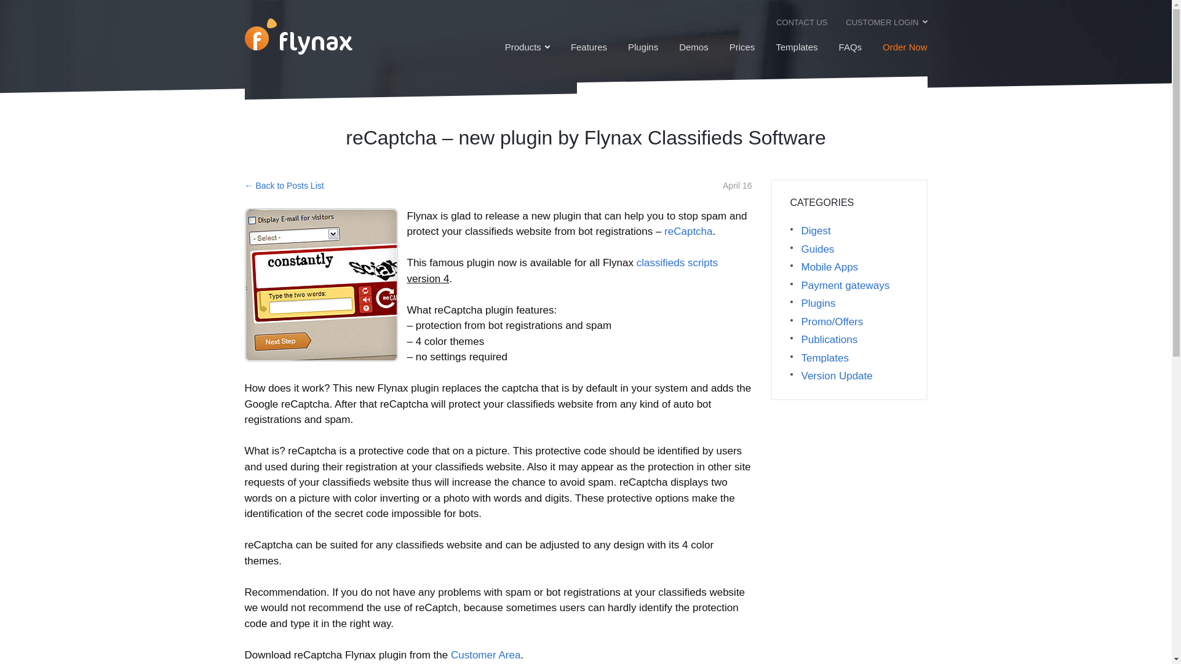 The image size is (1181, 664). I want to click on Frequently Asking Questions, so click(850, 47).